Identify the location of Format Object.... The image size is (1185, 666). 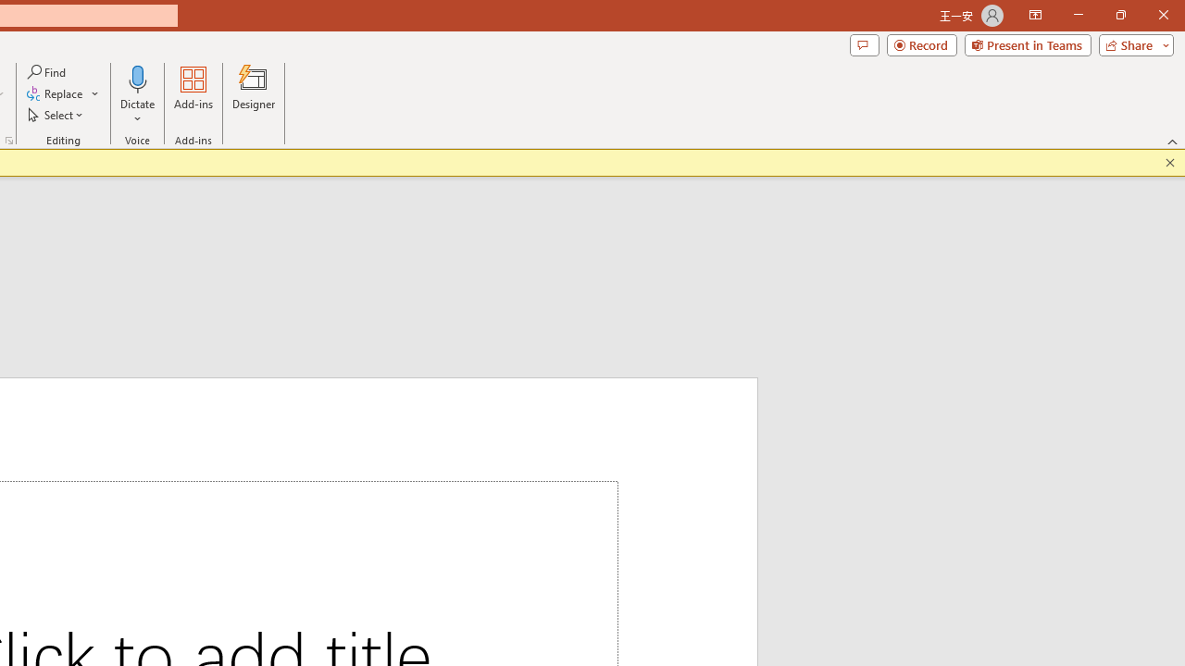
(9, 141).